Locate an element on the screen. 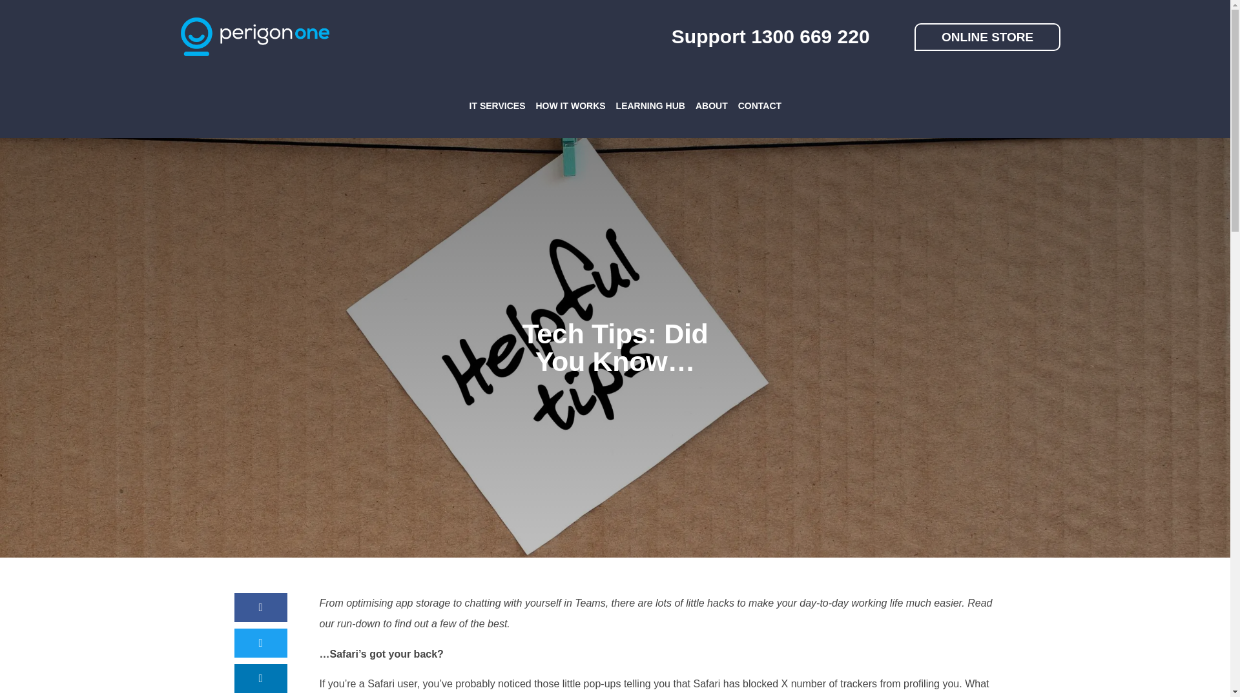 The width and height of the screenshot is (1240, 697). ONLINE STORE is located at coordinates (987, 36).